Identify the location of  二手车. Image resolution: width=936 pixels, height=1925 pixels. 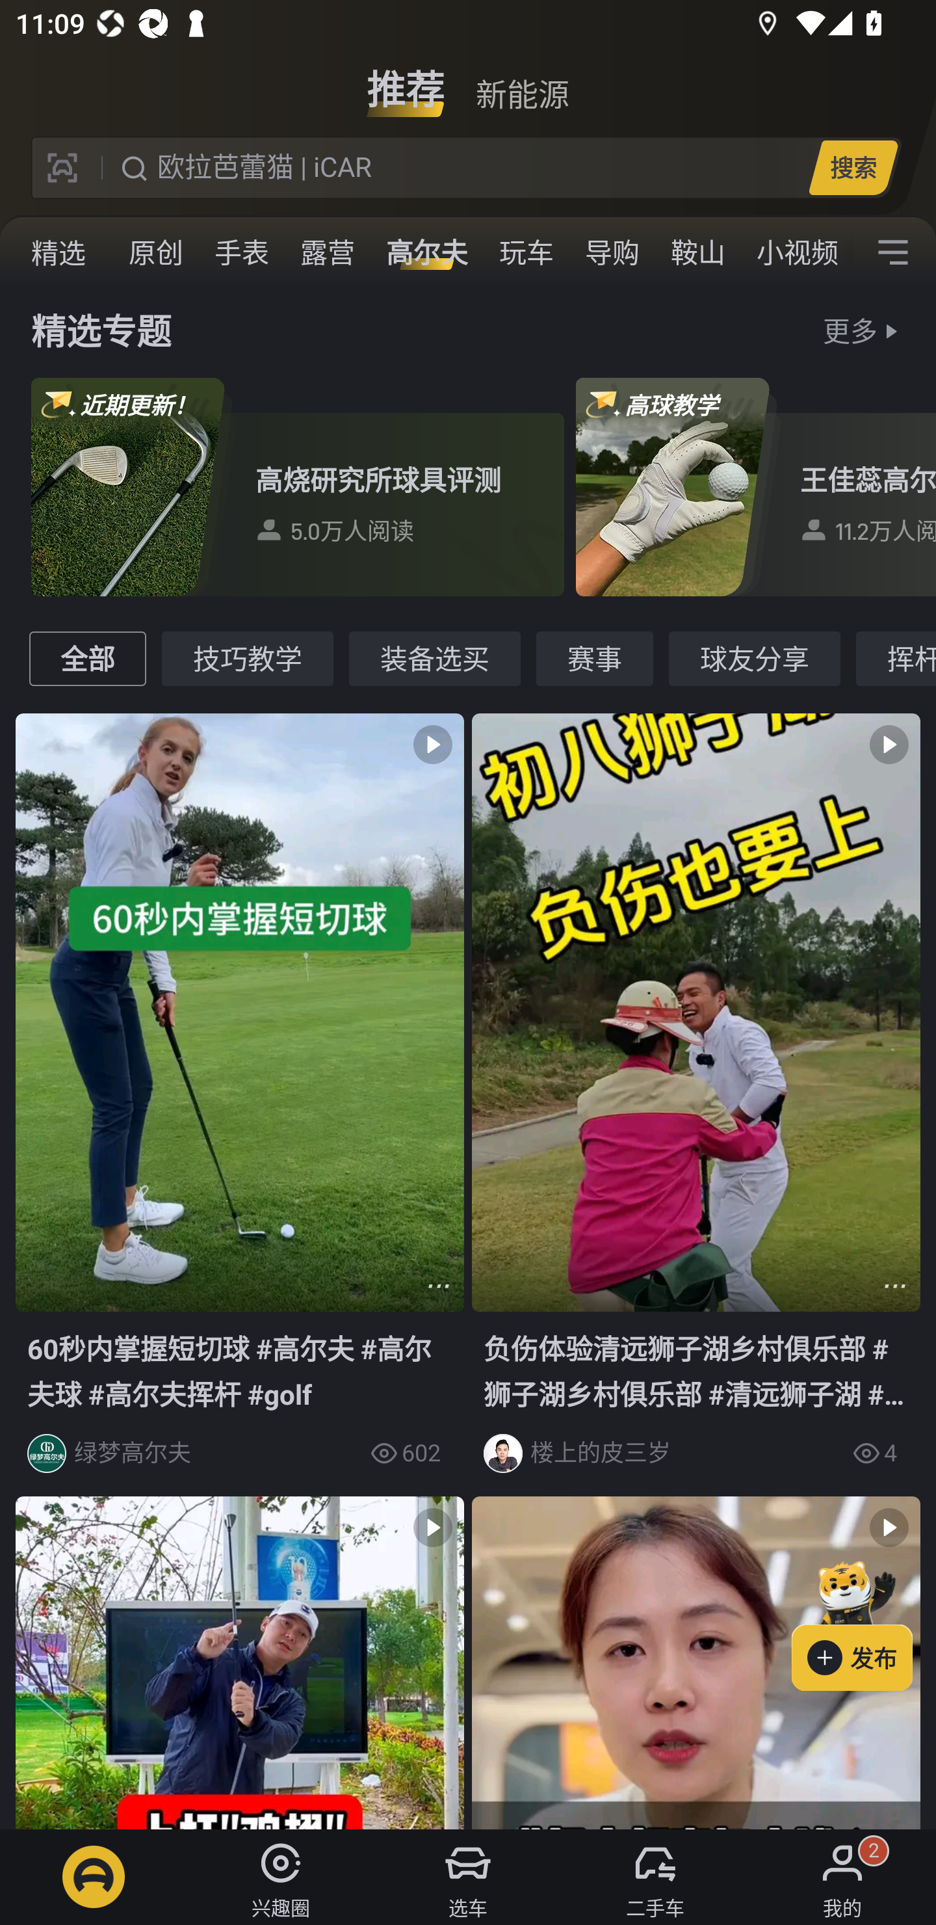
(655, 1877).